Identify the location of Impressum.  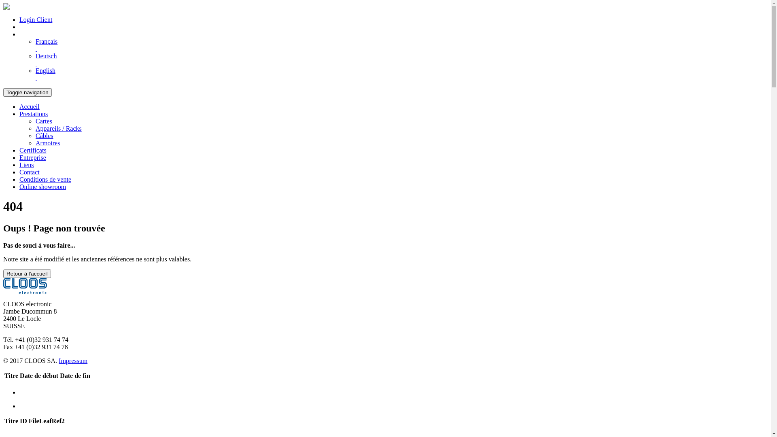
(73, 361).